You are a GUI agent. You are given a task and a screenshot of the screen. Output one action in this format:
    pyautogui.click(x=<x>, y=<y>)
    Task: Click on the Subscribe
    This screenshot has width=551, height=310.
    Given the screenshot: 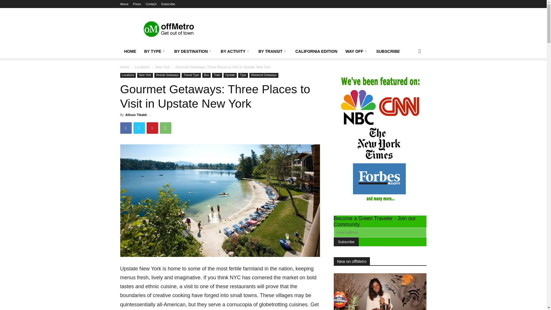 What is the action you would take?
    pyautogui.click(x=346, y=242)
    